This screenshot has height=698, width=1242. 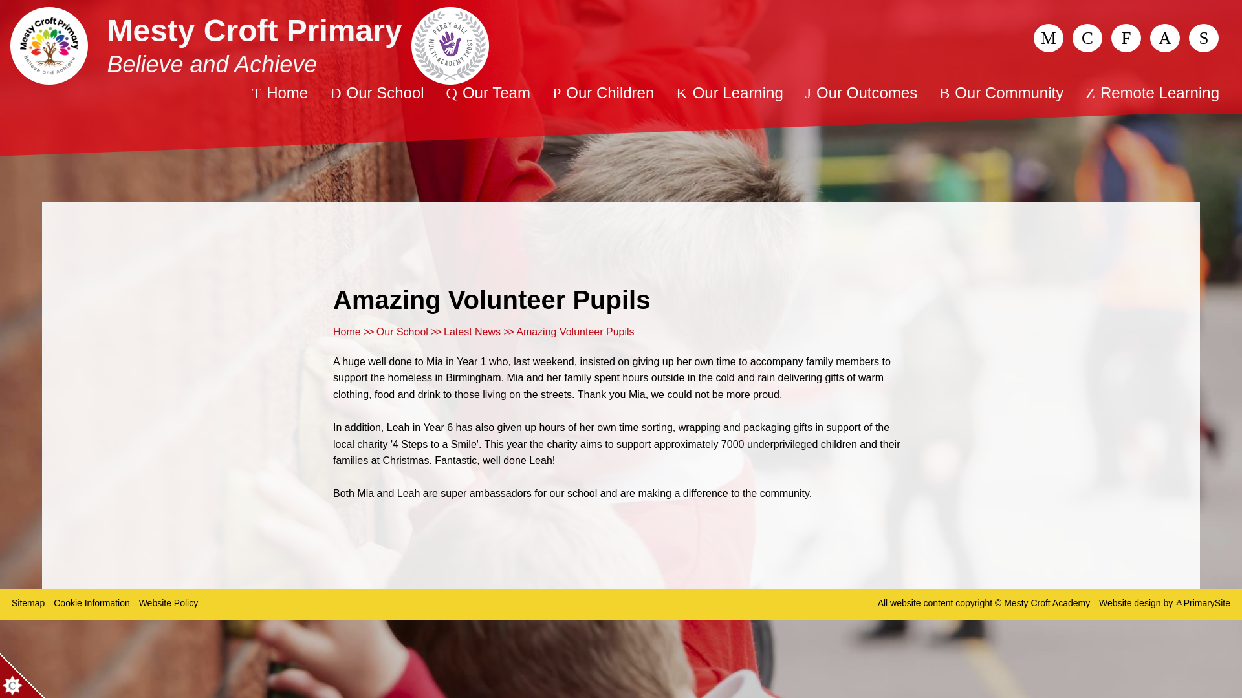 What do you see at coordinates (1048, 37) in the screenshot?
I see `CEOP` at bounding box center [1048, 37].